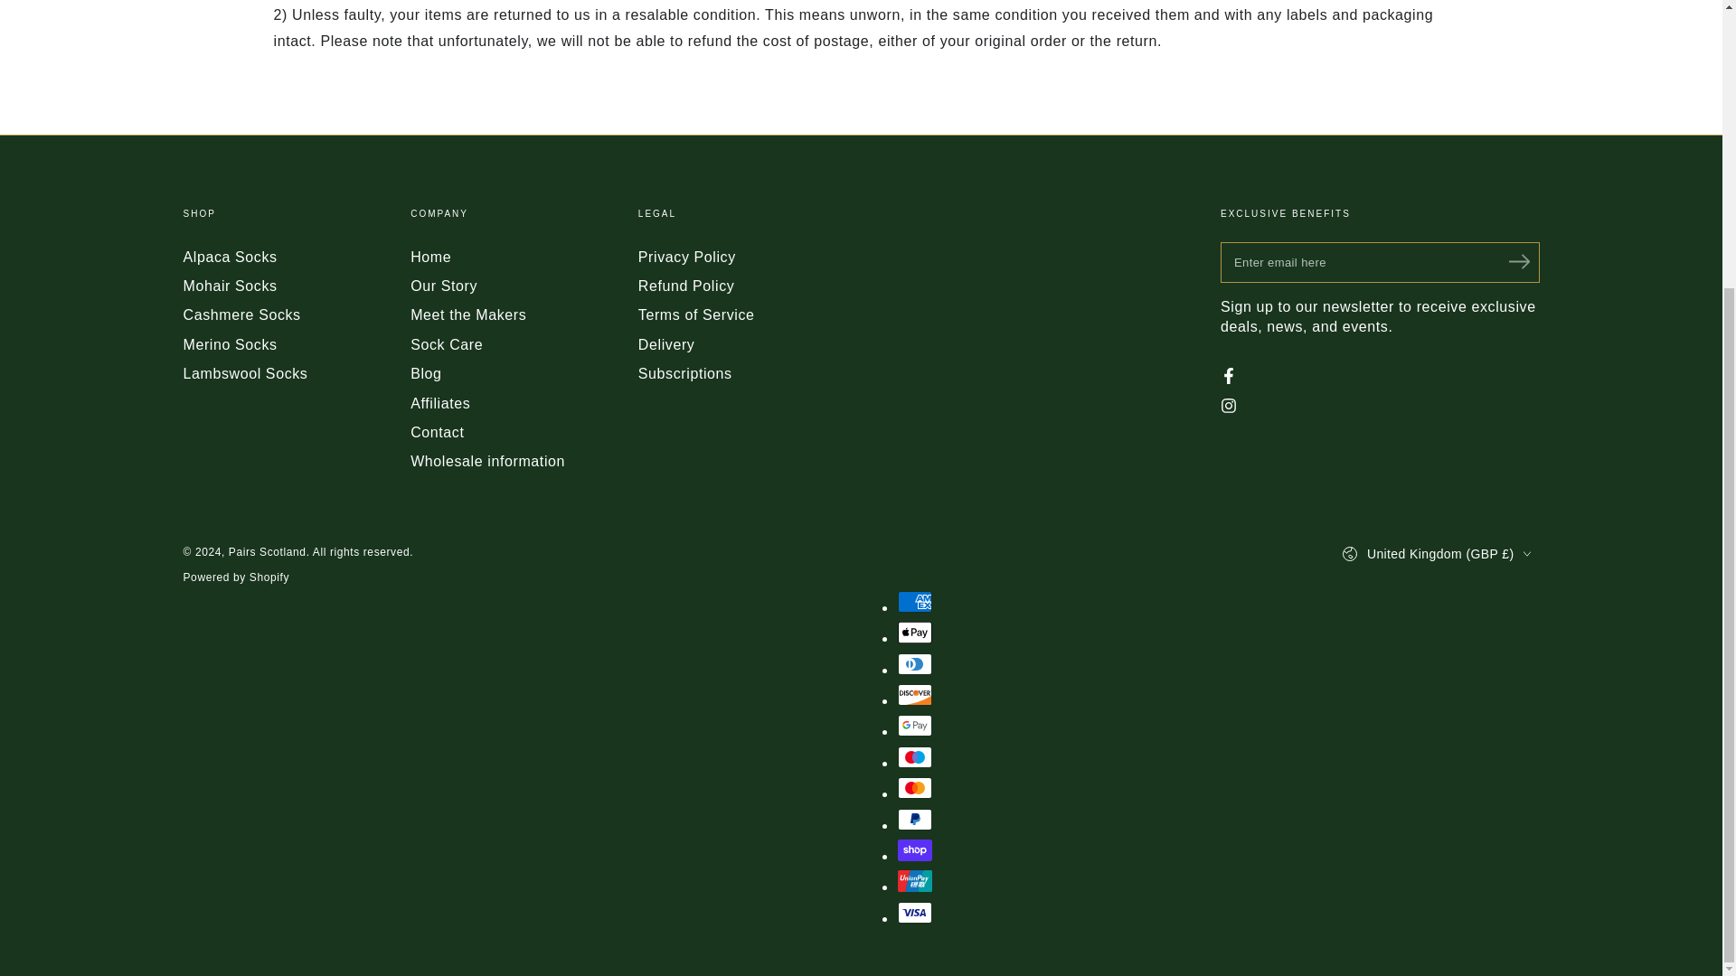 This screenshot has width=1736, height=976. What do you see at coordinates (913, 663) in the screenshot?
I see `Diners Club` at bounding box center [913, 663].